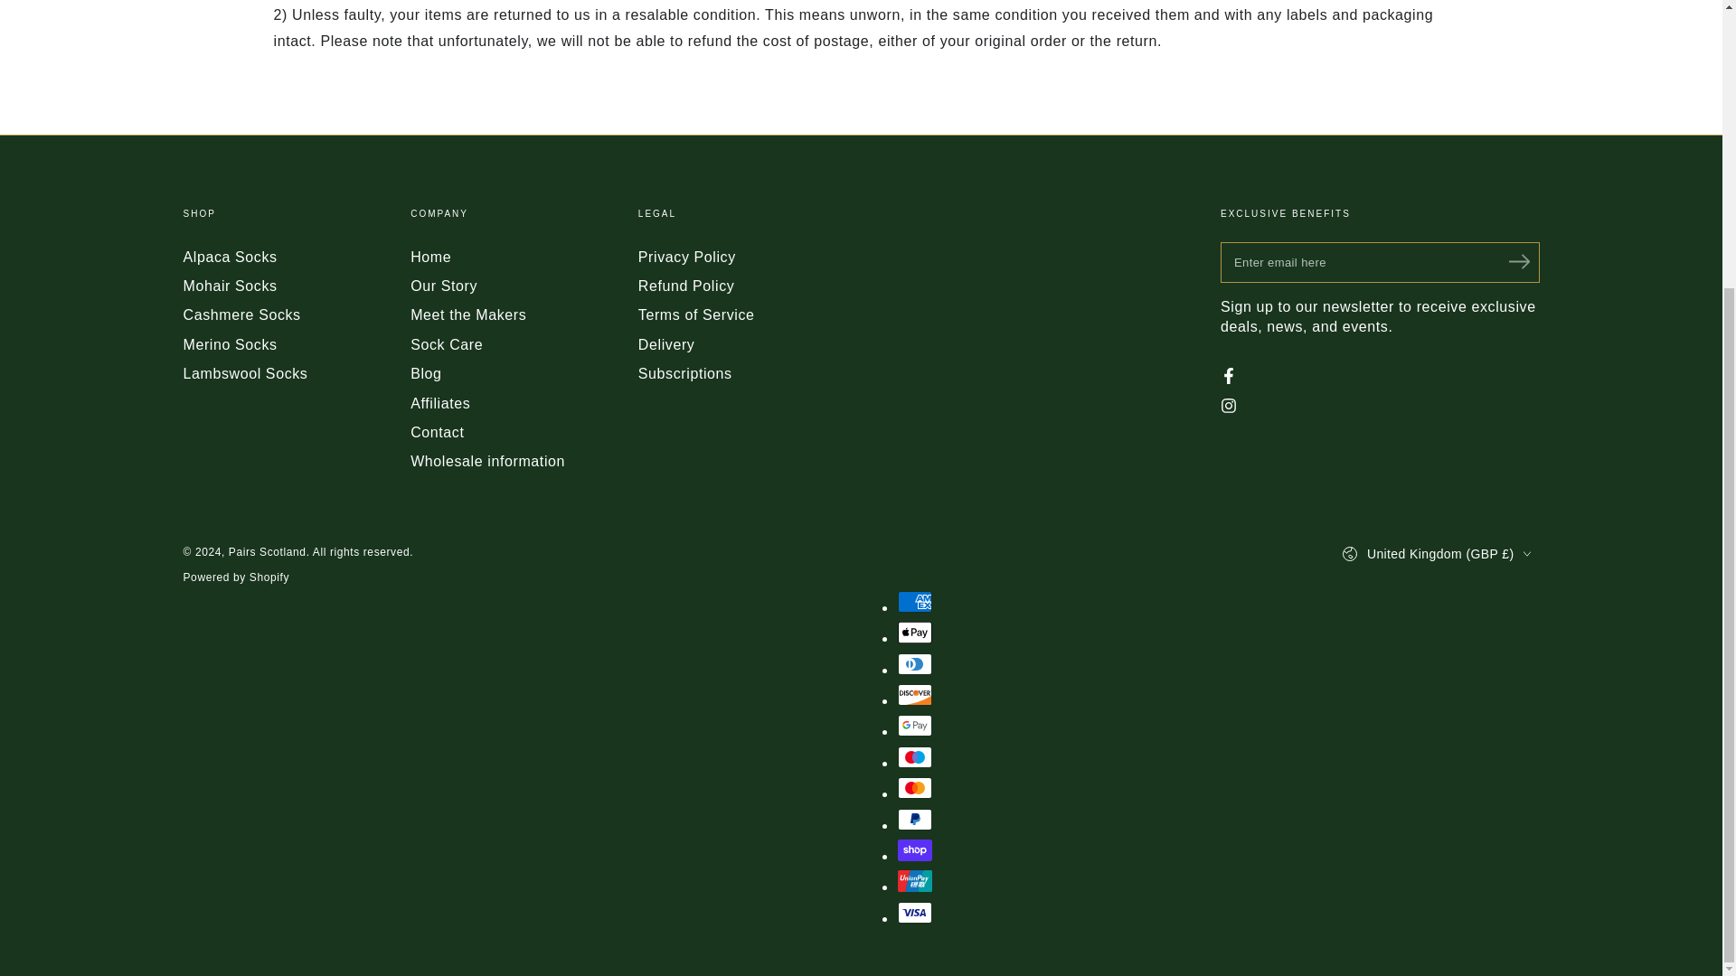 This screenshot has width=1736, height=976. What do you see at coordinates (913, 663) in the screenshot?
I see `Diners Club` at bounding box center [913, 663].